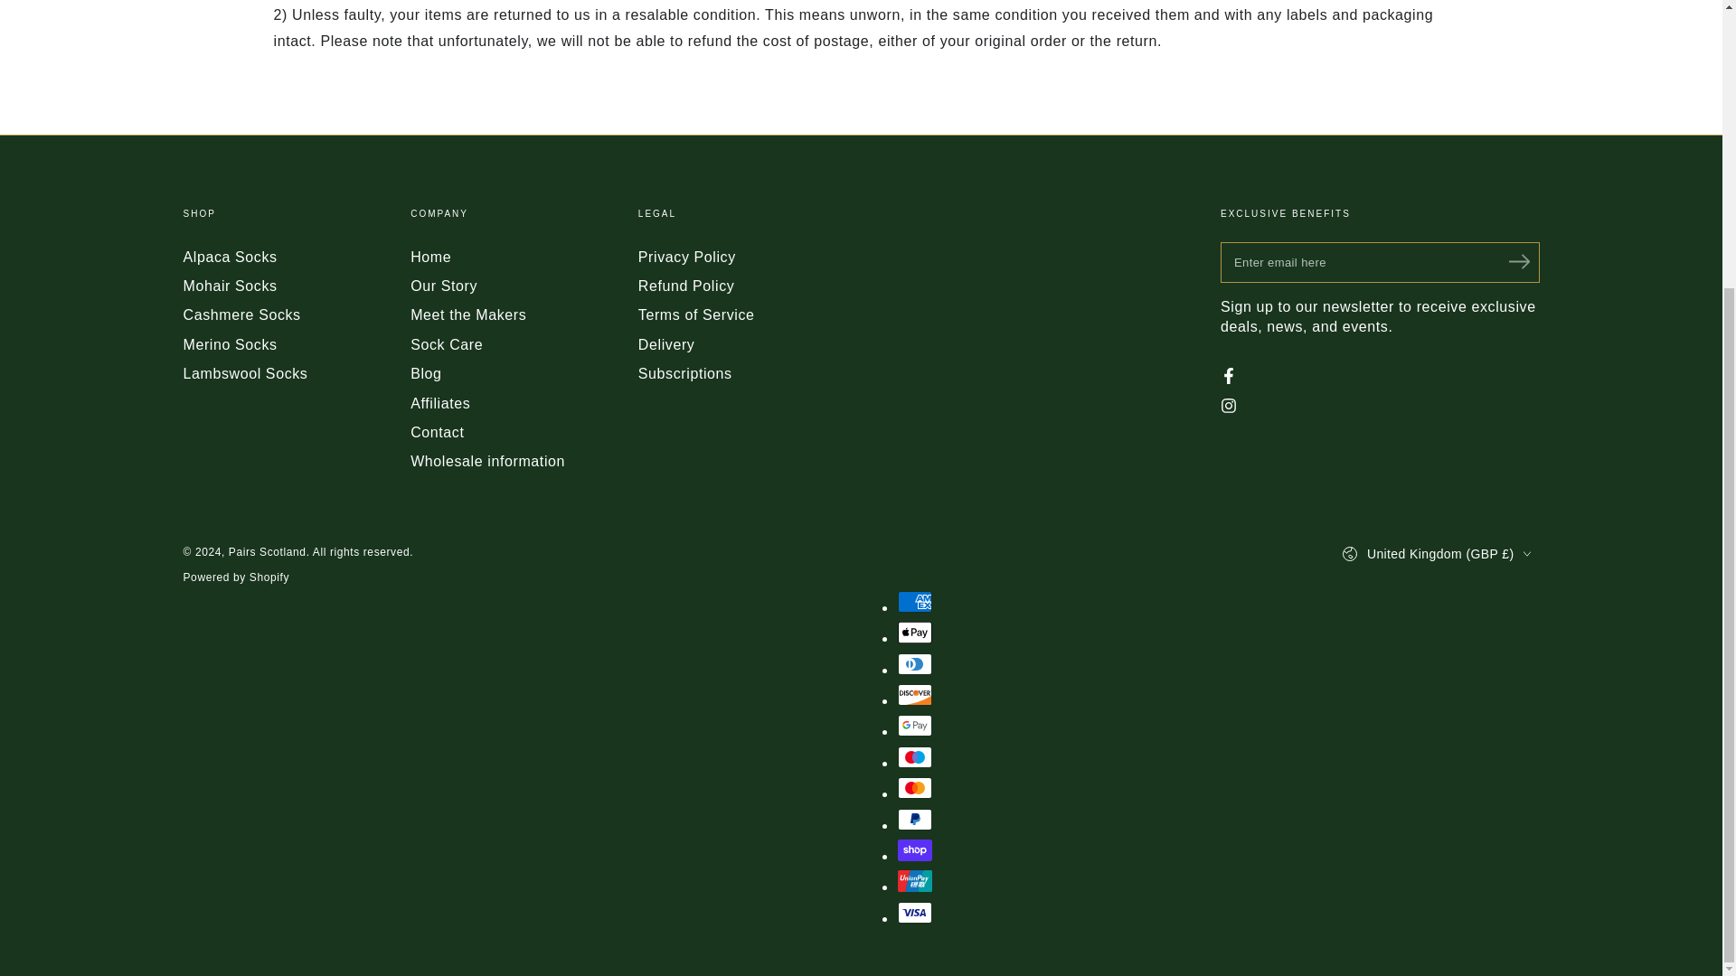 This screenshot has width=1736, height=976. What do you see at coordinates (913, 663) in the screenshot?
I see `Diners Club` at bounding box center [913, 663].